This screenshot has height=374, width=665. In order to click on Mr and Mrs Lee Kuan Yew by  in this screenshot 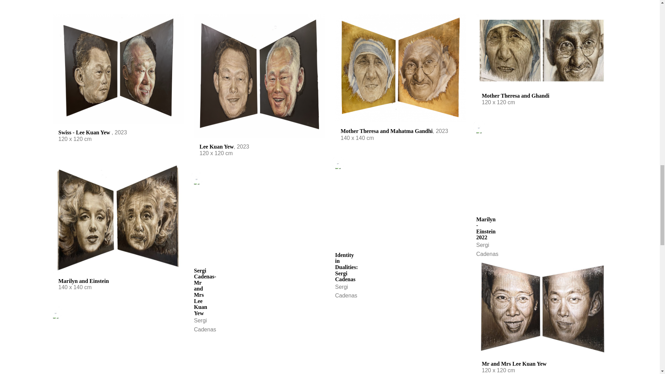, I will do `click(541, 308)`.